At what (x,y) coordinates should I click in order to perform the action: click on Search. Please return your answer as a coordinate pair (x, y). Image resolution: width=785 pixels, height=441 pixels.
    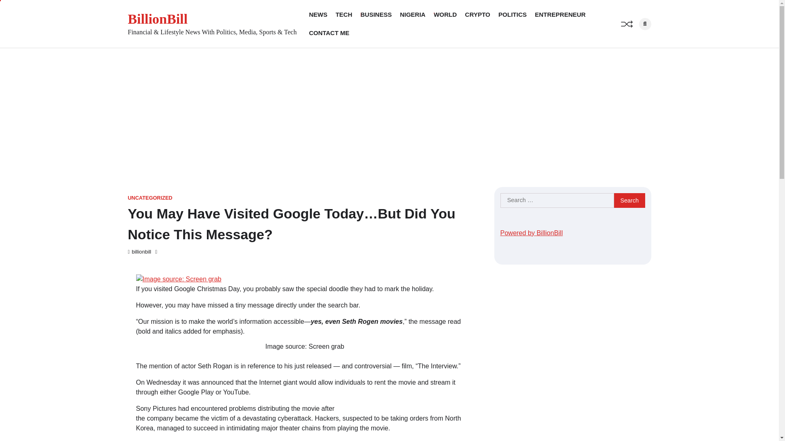
    Looking at the image, I should click on (644, 24).